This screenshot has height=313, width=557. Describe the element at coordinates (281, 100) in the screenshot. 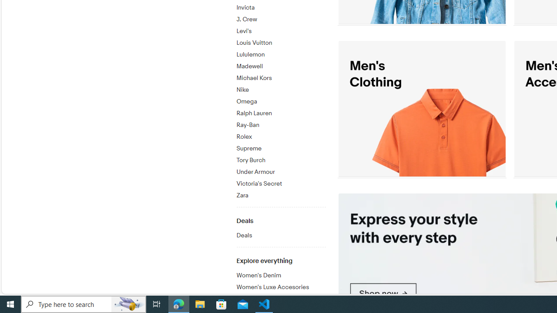

I see `Omega` at that location.